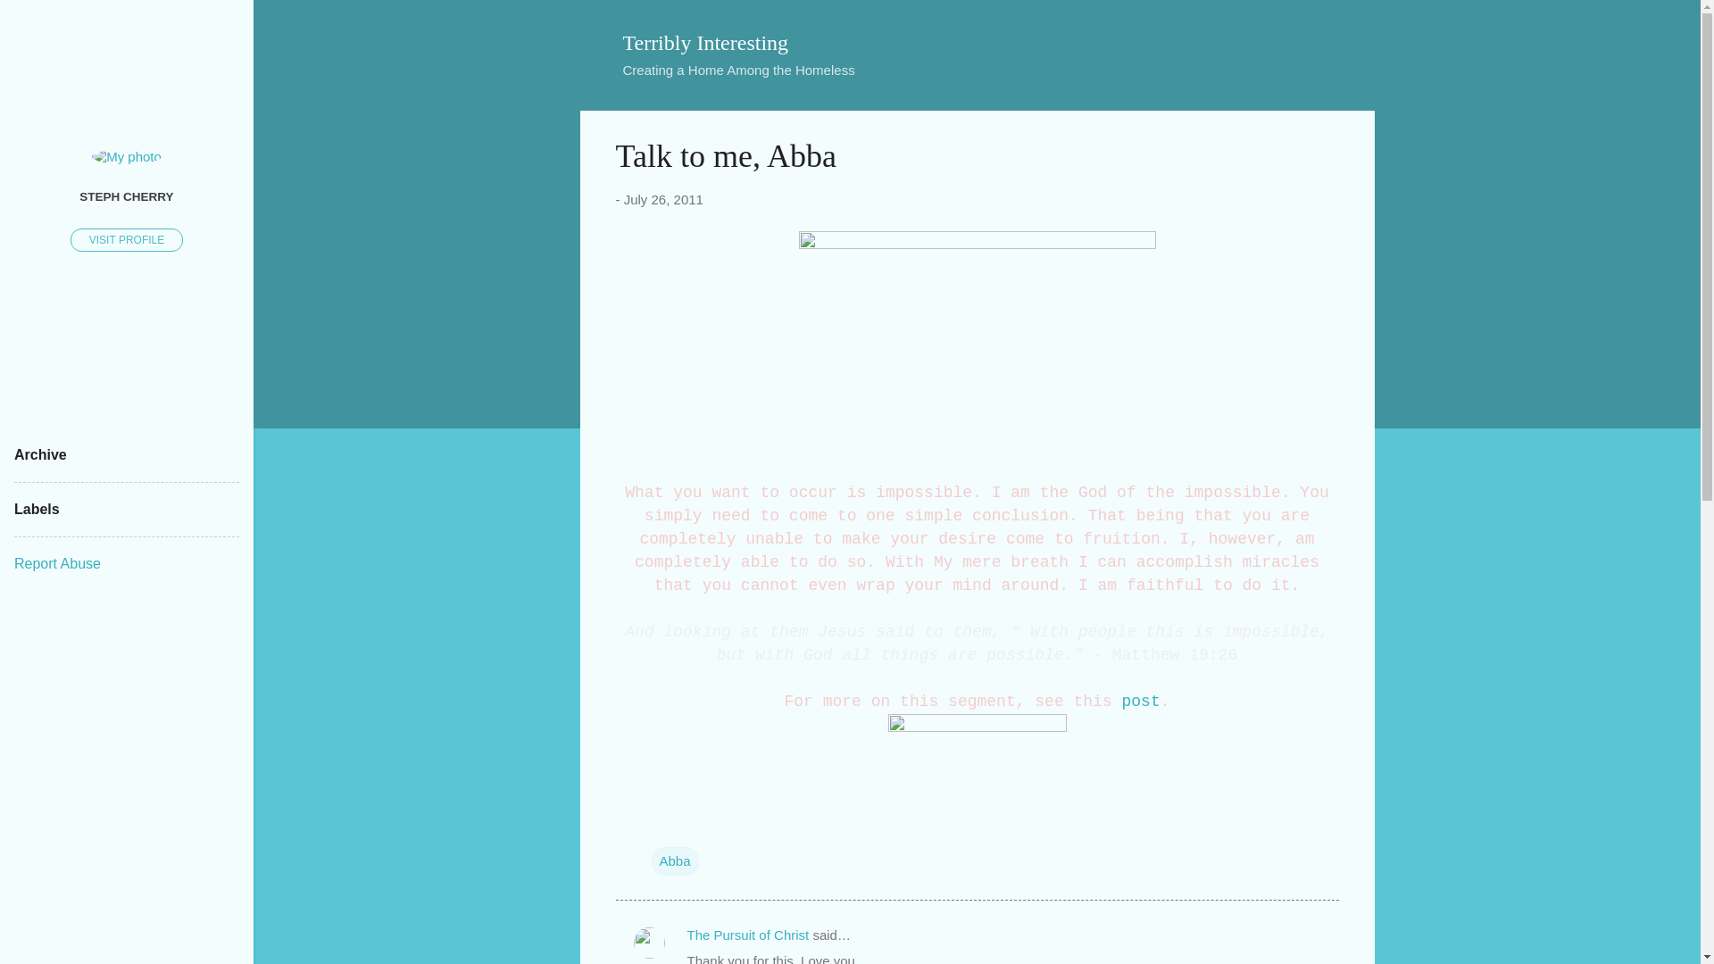 The image size is (1714, 964). Describe the element at coordinates (35, 21) in the screenshot. I see `Search` at that location.